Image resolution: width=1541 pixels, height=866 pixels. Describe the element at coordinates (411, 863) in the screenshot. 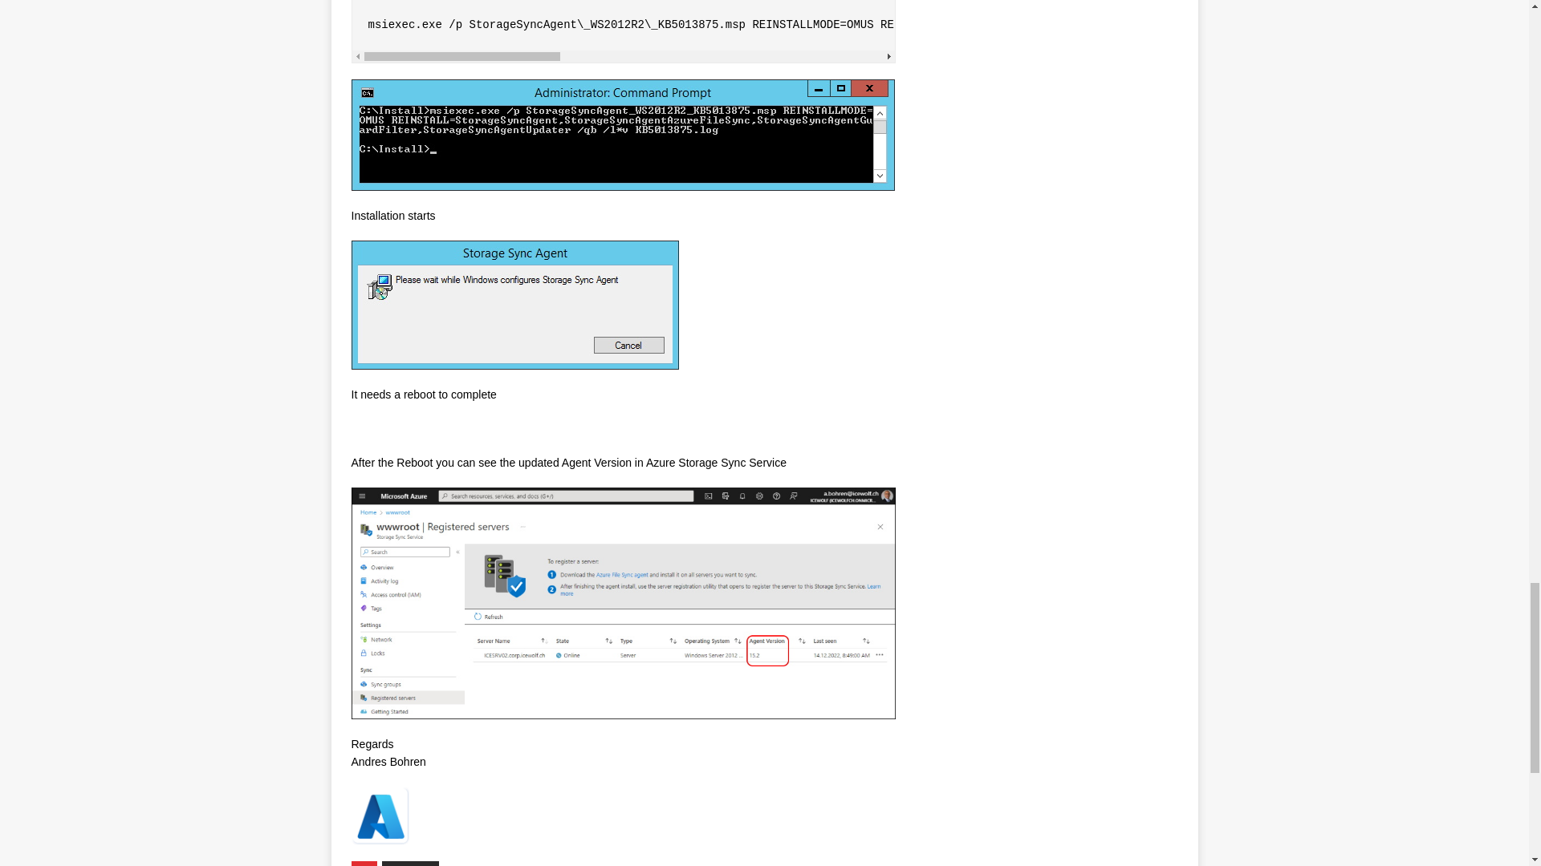

I see `AZURE` at that location.